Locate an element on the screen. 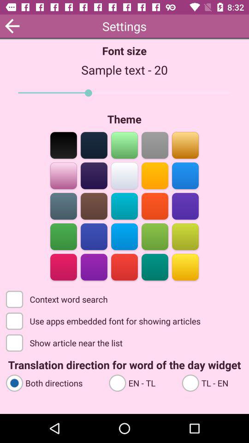 The width and height of the screenshot is (249, 443). go back is located at coordinates (12, 26).